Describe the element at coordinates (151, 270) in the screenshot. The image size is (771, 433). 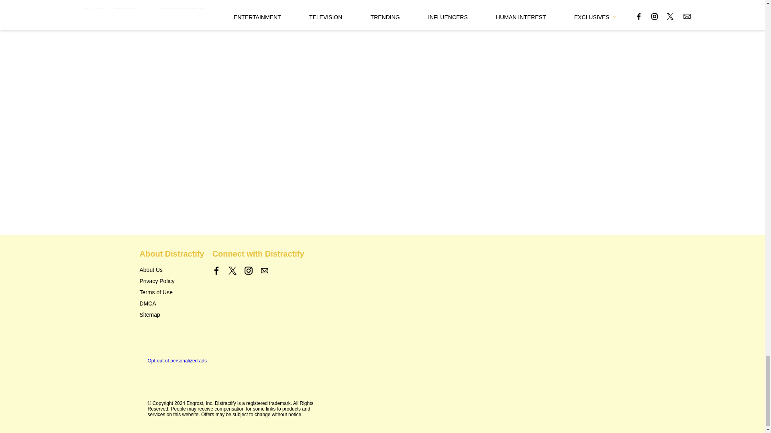
I see `About Us` at that location.